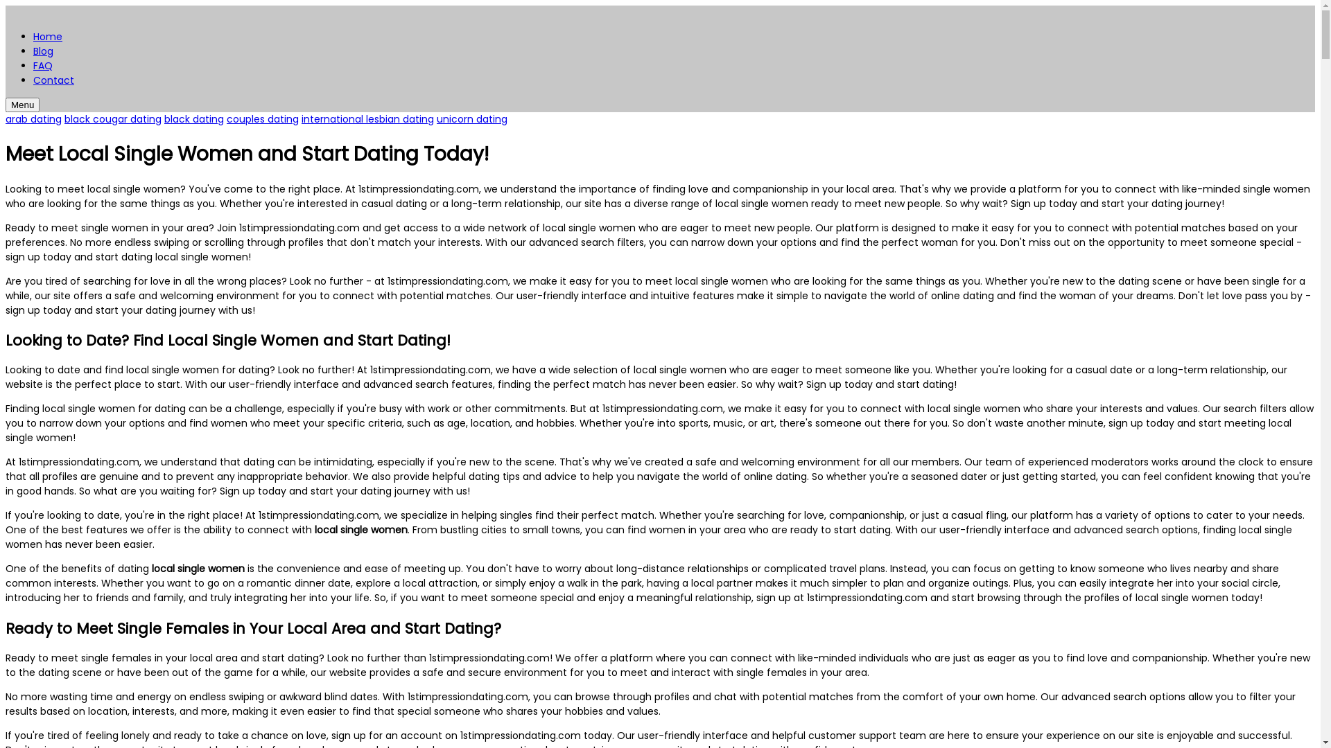 The height and width of the screenshot is (748, 1331). What do you see at coordinates (48, 37) in the screenshot?
I see `Home` at bounding box center [48, 37].